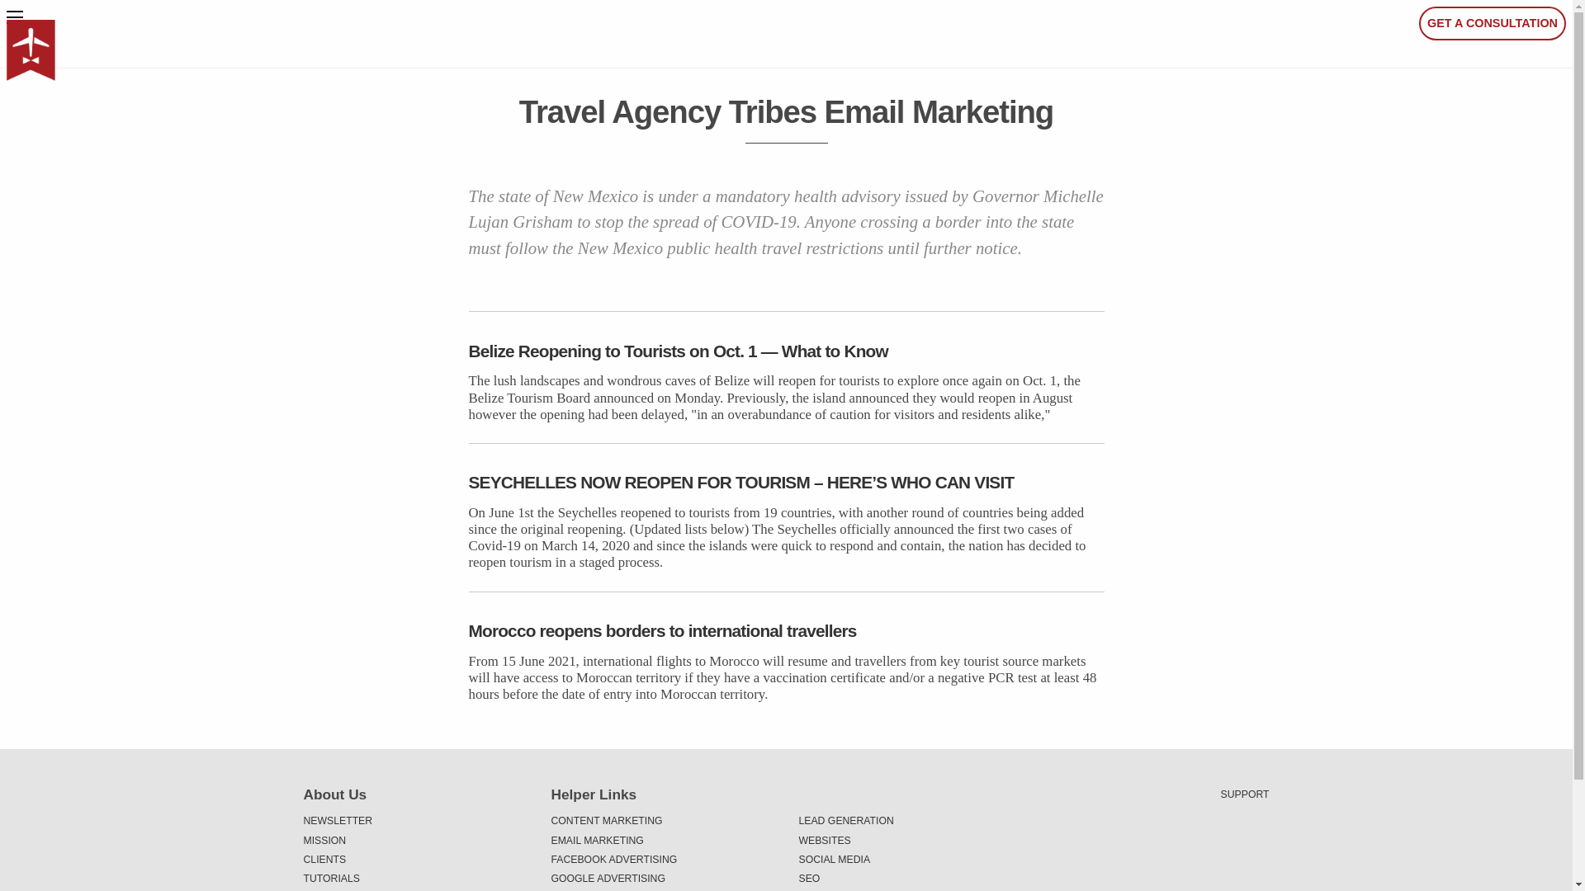  I want to click on CLIENTS, so click(414, 860).